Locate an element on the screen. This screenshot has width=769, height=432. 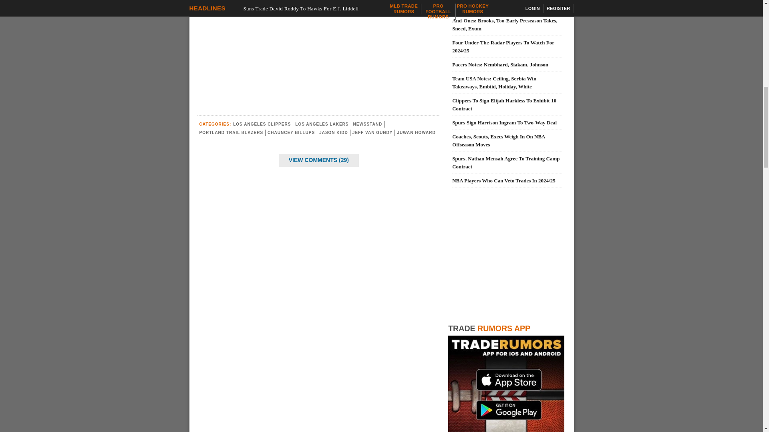
View all posts in Juwan Howard is located at coordinates (416, 132).